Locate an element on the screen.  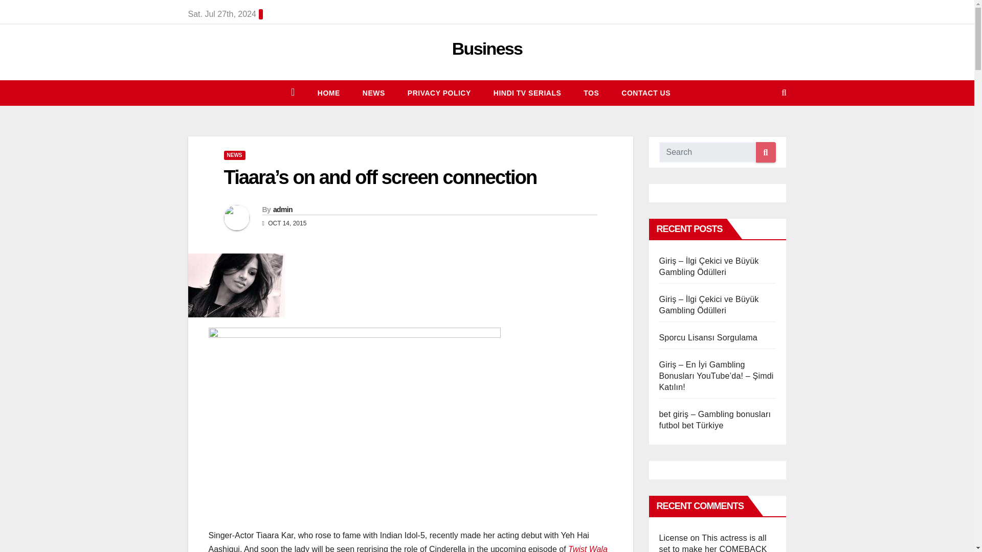
admin is located at coordinates (282, 209).